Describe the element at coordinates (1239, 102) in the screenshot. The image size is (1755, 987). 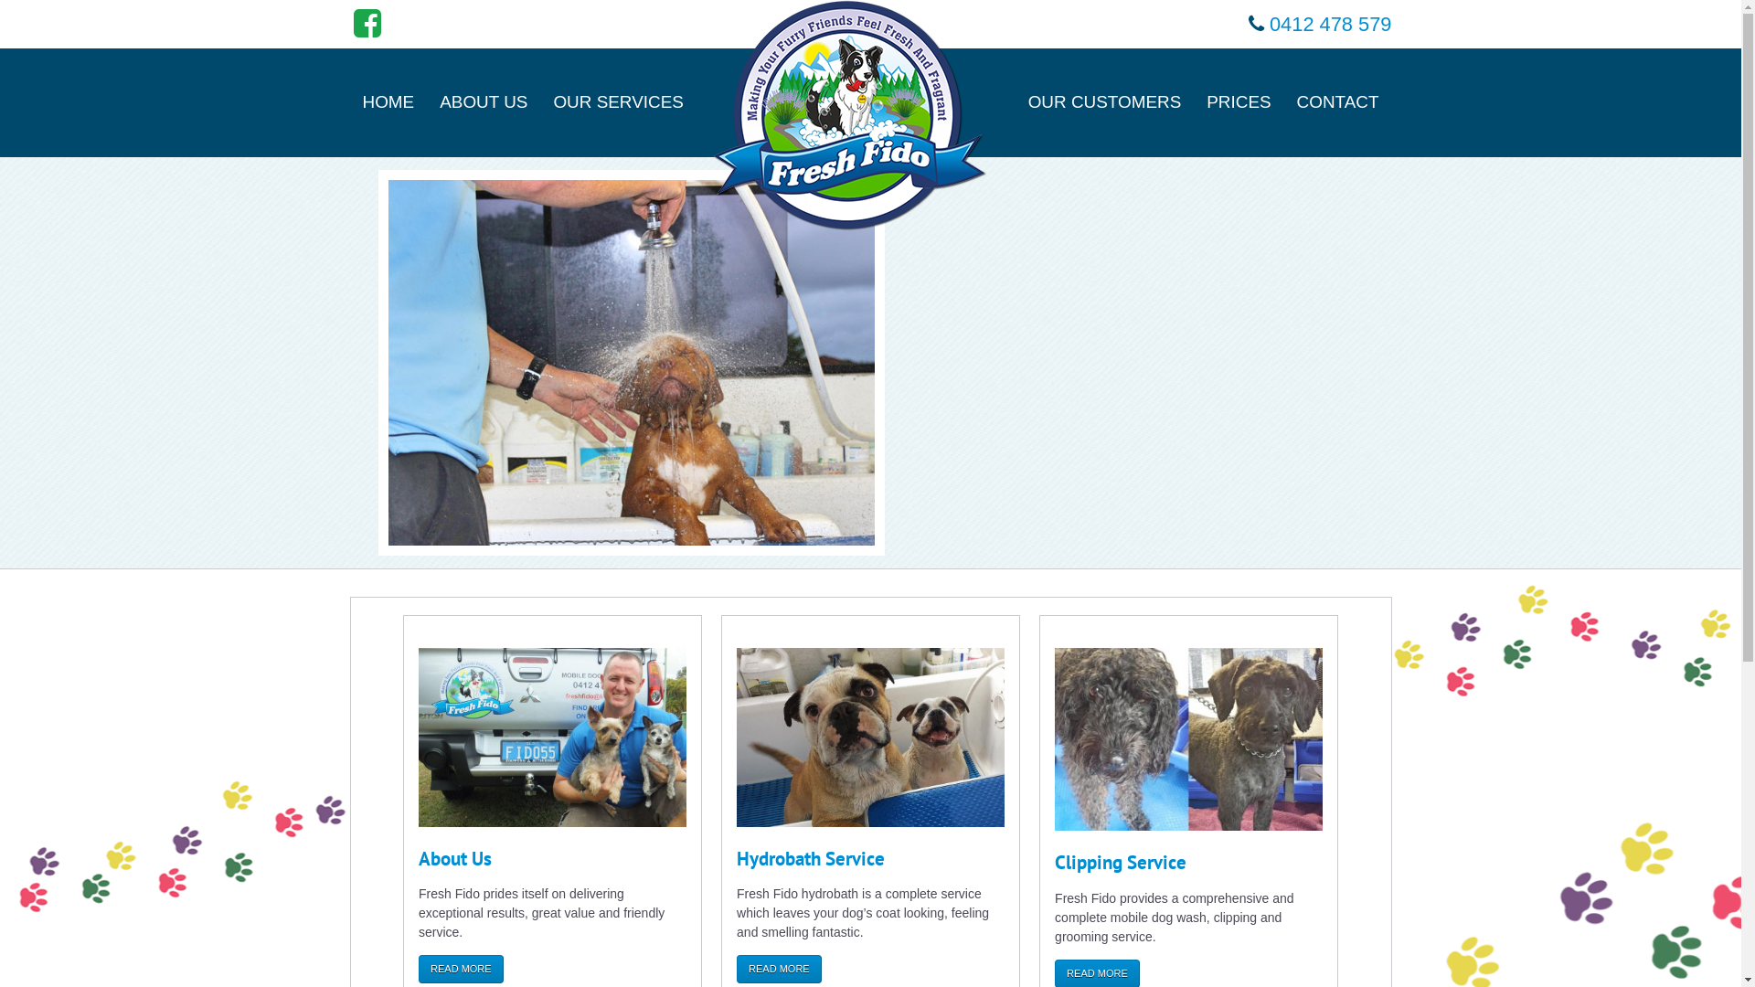
I see `PRICES` at that location.